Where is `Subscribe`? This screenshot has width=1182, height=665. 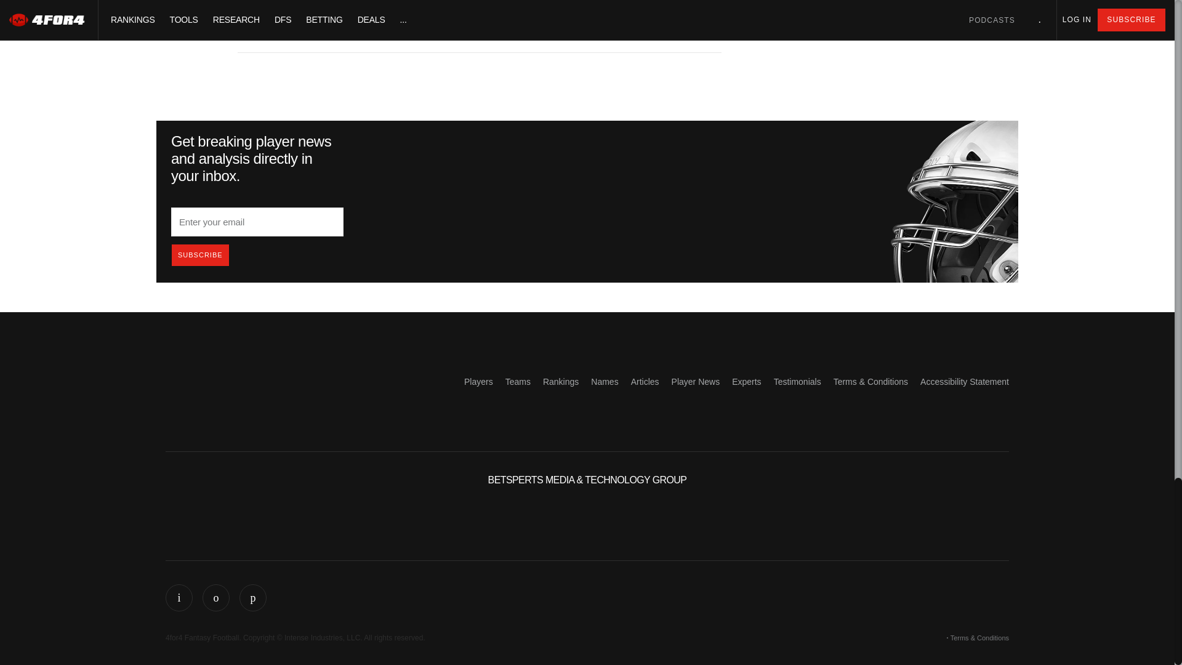
Subscribe is located at coordinates (200, 255).